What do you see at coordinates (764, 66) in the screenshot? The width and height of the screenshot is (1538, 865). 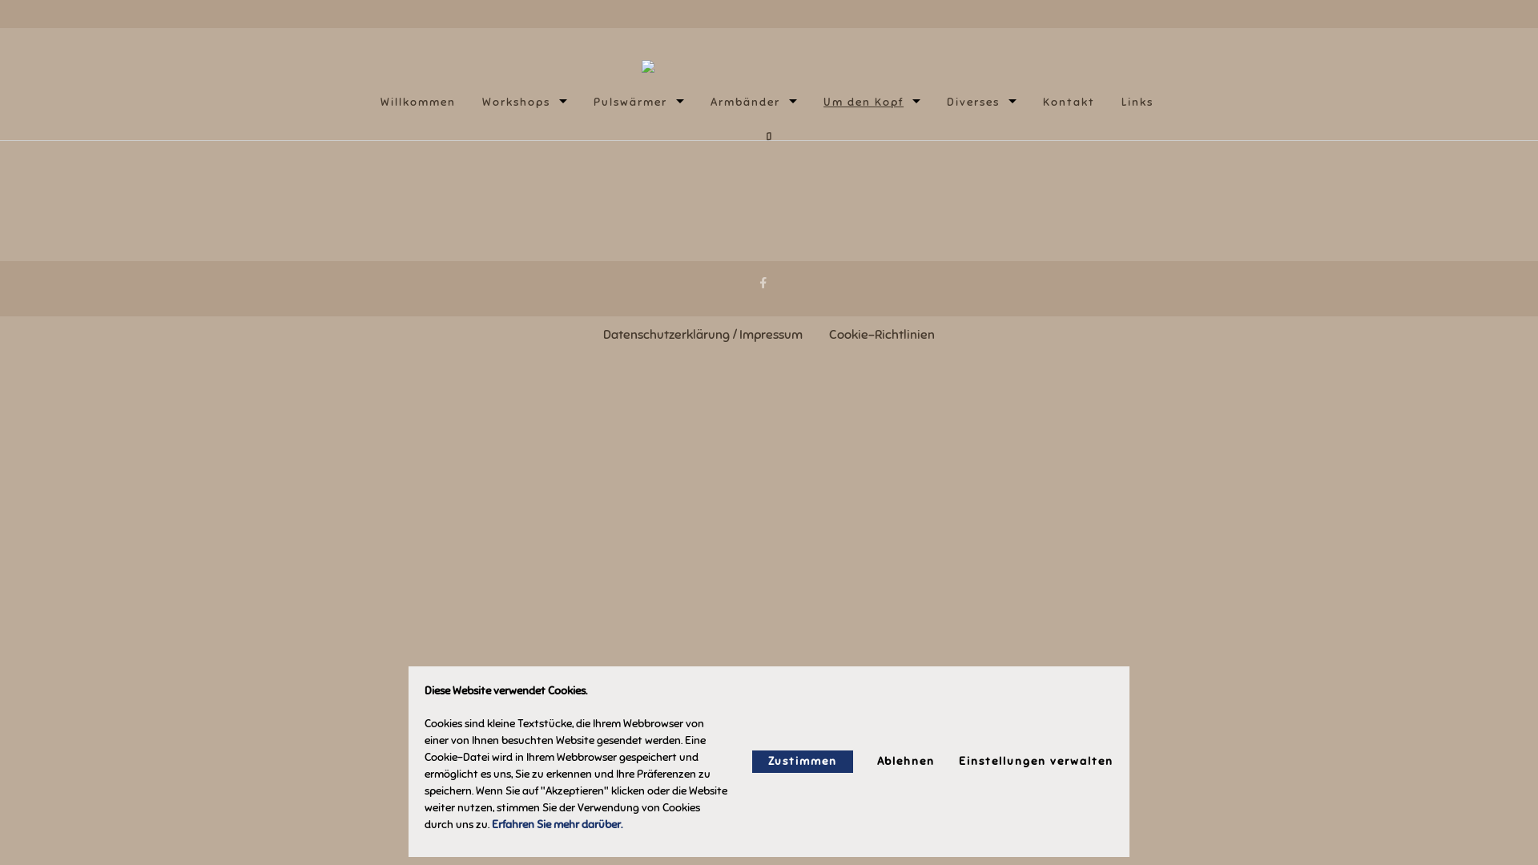 I see `Carlotta Piu` at bounding box center [764, 66].